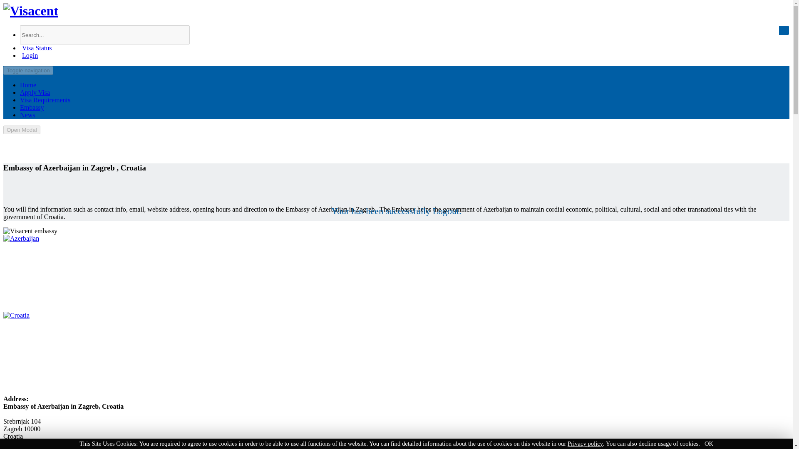 The height and width of the screenshot is (449, 799). What do you see at coordinates (16, 315) in the screenshot?
I see `Embassy and Consulate of Croatia` at bounding box center [16, 315].